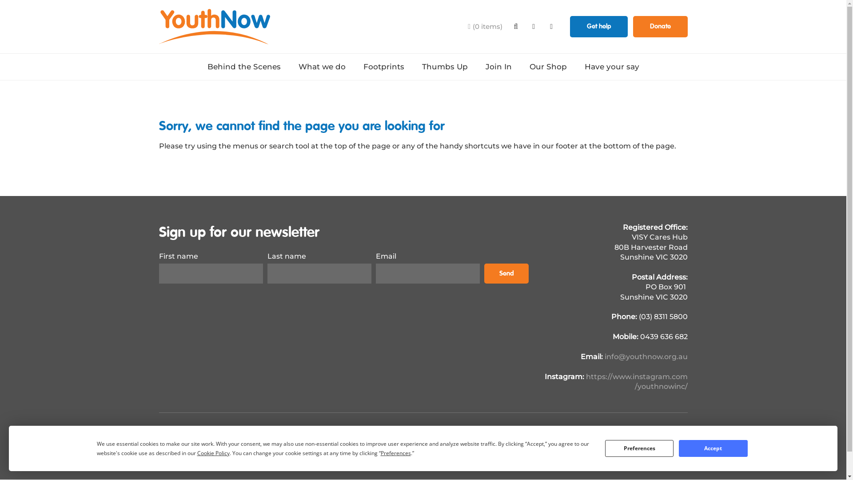  What do you see at coordinates (215, 27) in the screenshot?
I see `YouthNow Inc.` at bounding box center [215, 27].